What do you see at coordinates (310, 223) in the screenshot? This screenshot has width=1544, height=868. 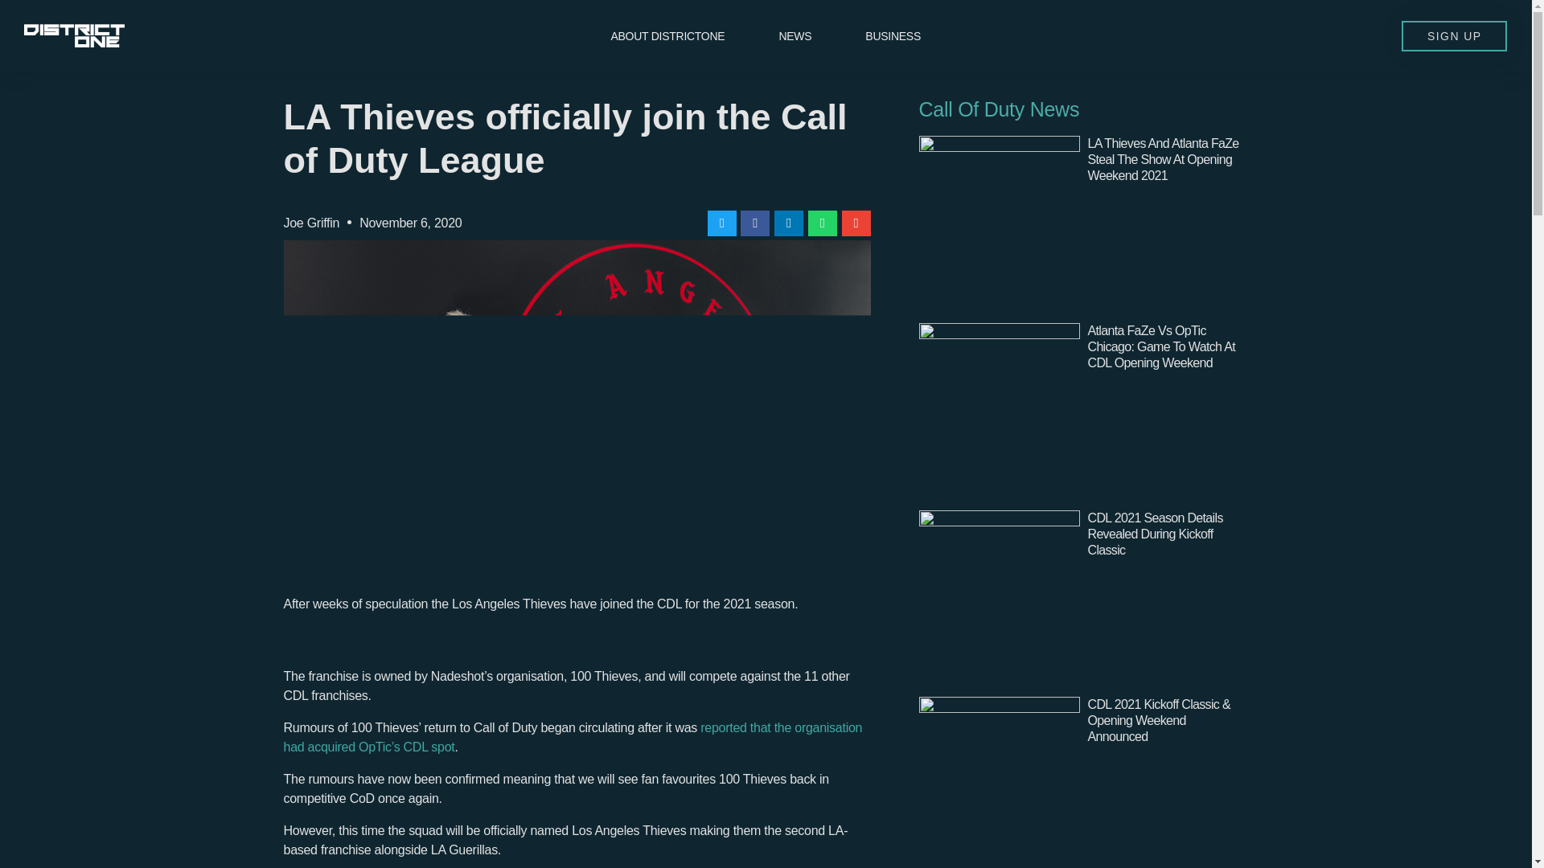 I see `Joe Griffin` at bounding box center [310, 223].